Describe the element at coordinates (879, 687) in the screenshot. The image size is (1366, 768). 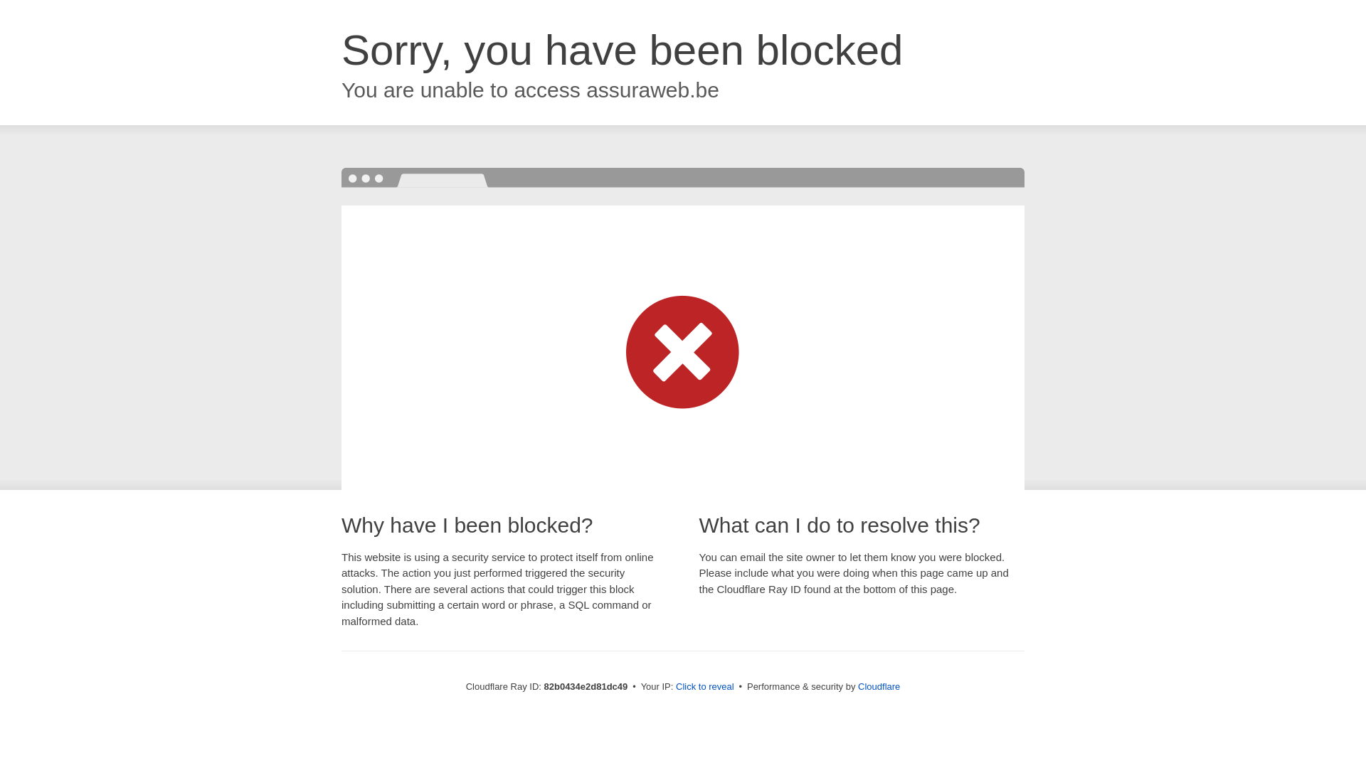
I see `Cloudflare` at that location.